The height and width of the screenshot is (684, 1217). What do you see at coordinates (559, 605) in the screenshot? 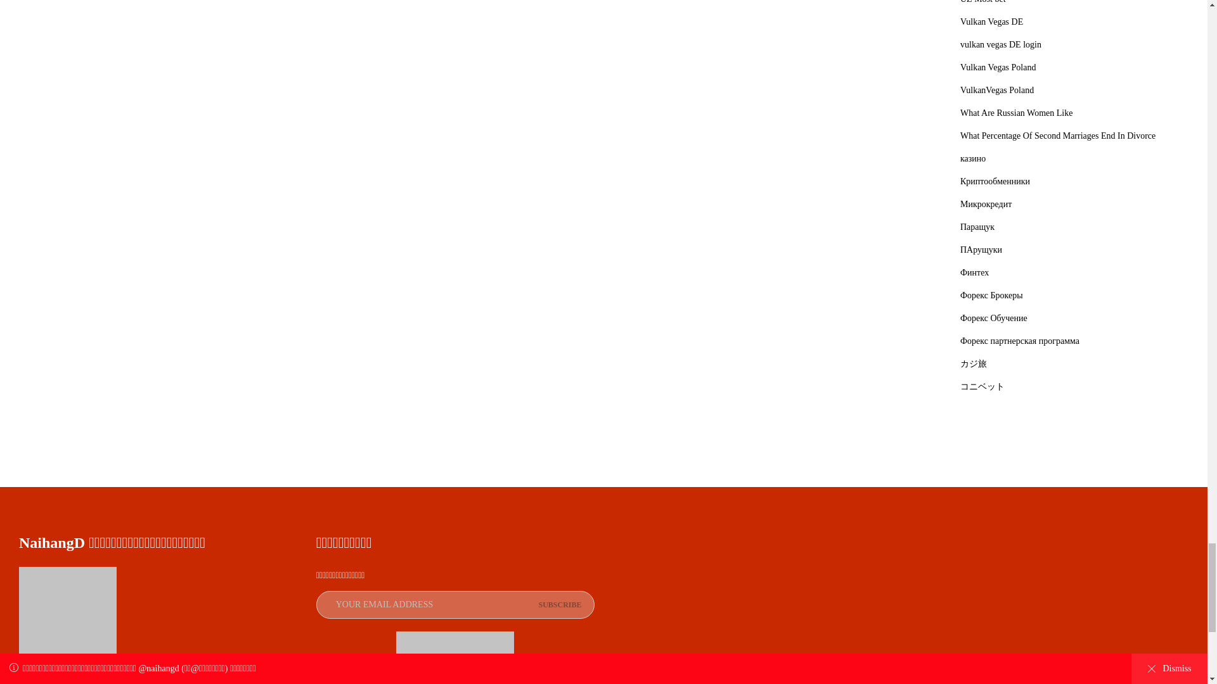
I see `Subscribe` at bounding box center [559, 605].